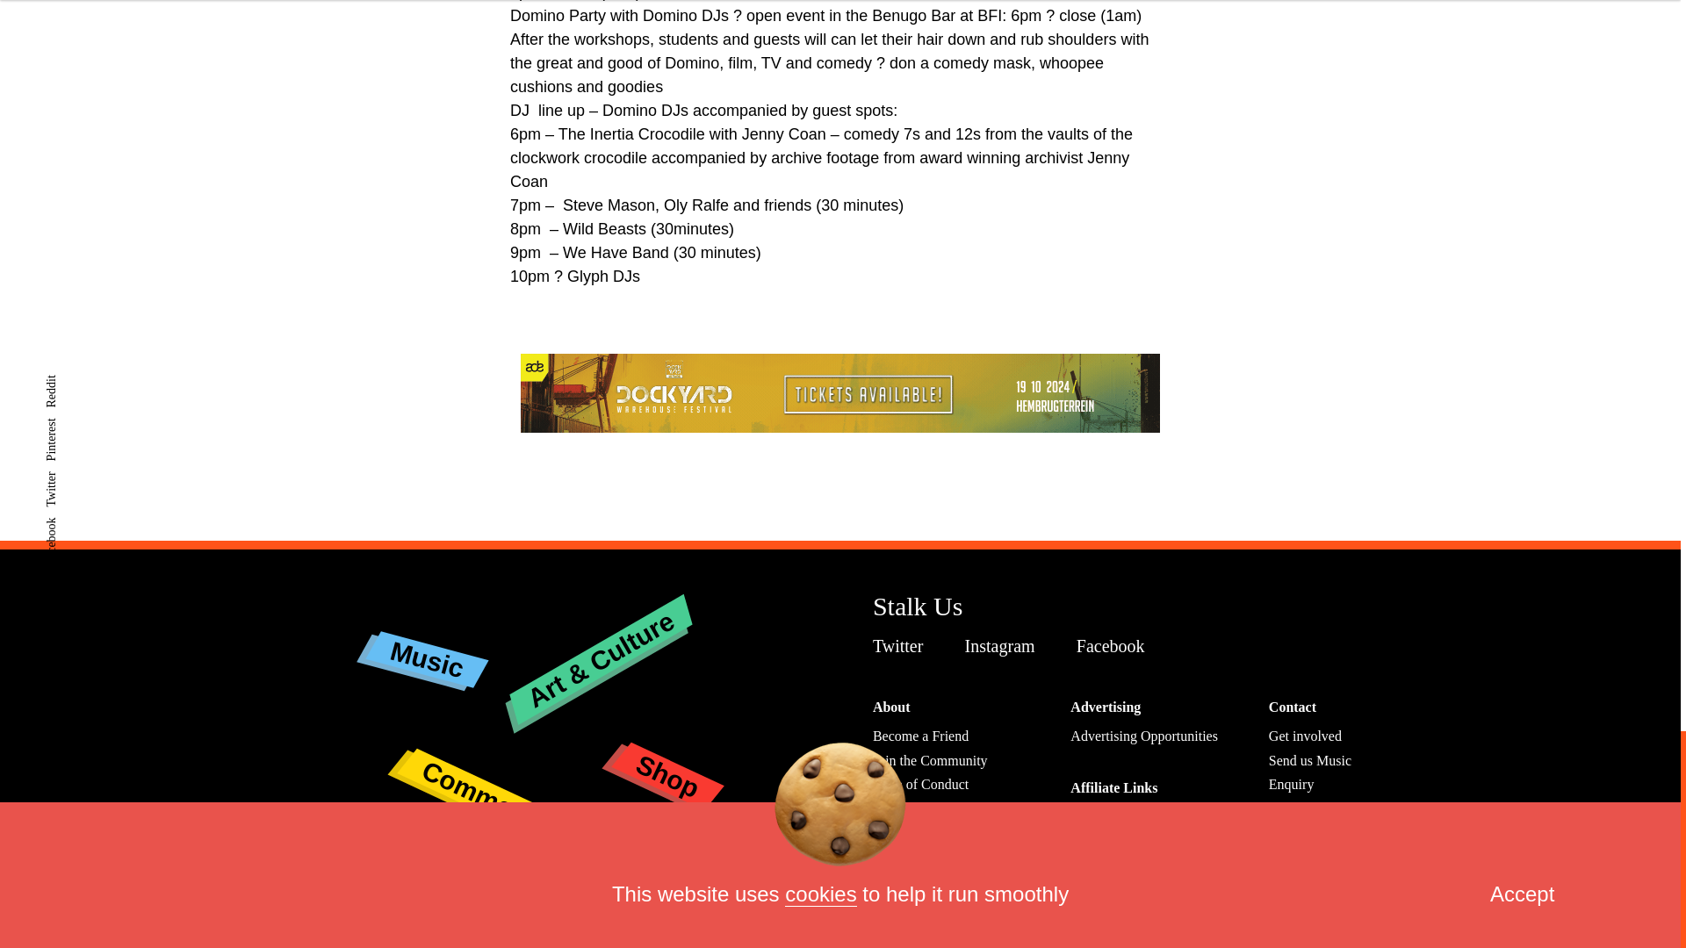  Describe the element at coordinates (920, 736) in the screenshot. I see `Become a Friend` at that location.